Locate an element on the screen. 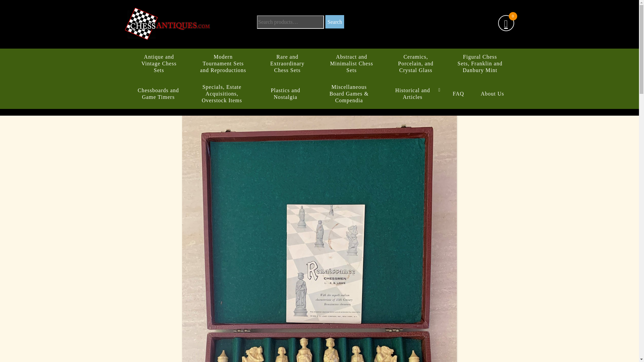  Plastics and Nostalgia is located at coordinates (285, 94).